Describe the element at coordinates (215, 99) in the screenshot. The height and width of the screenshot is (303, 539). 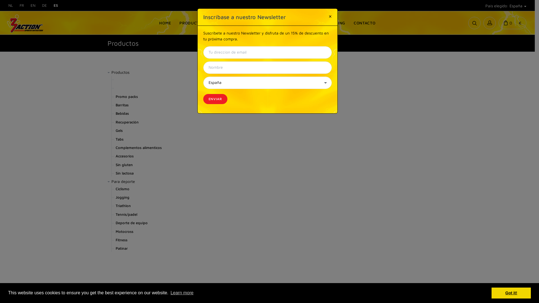
I see `ENVIAR` at that location.